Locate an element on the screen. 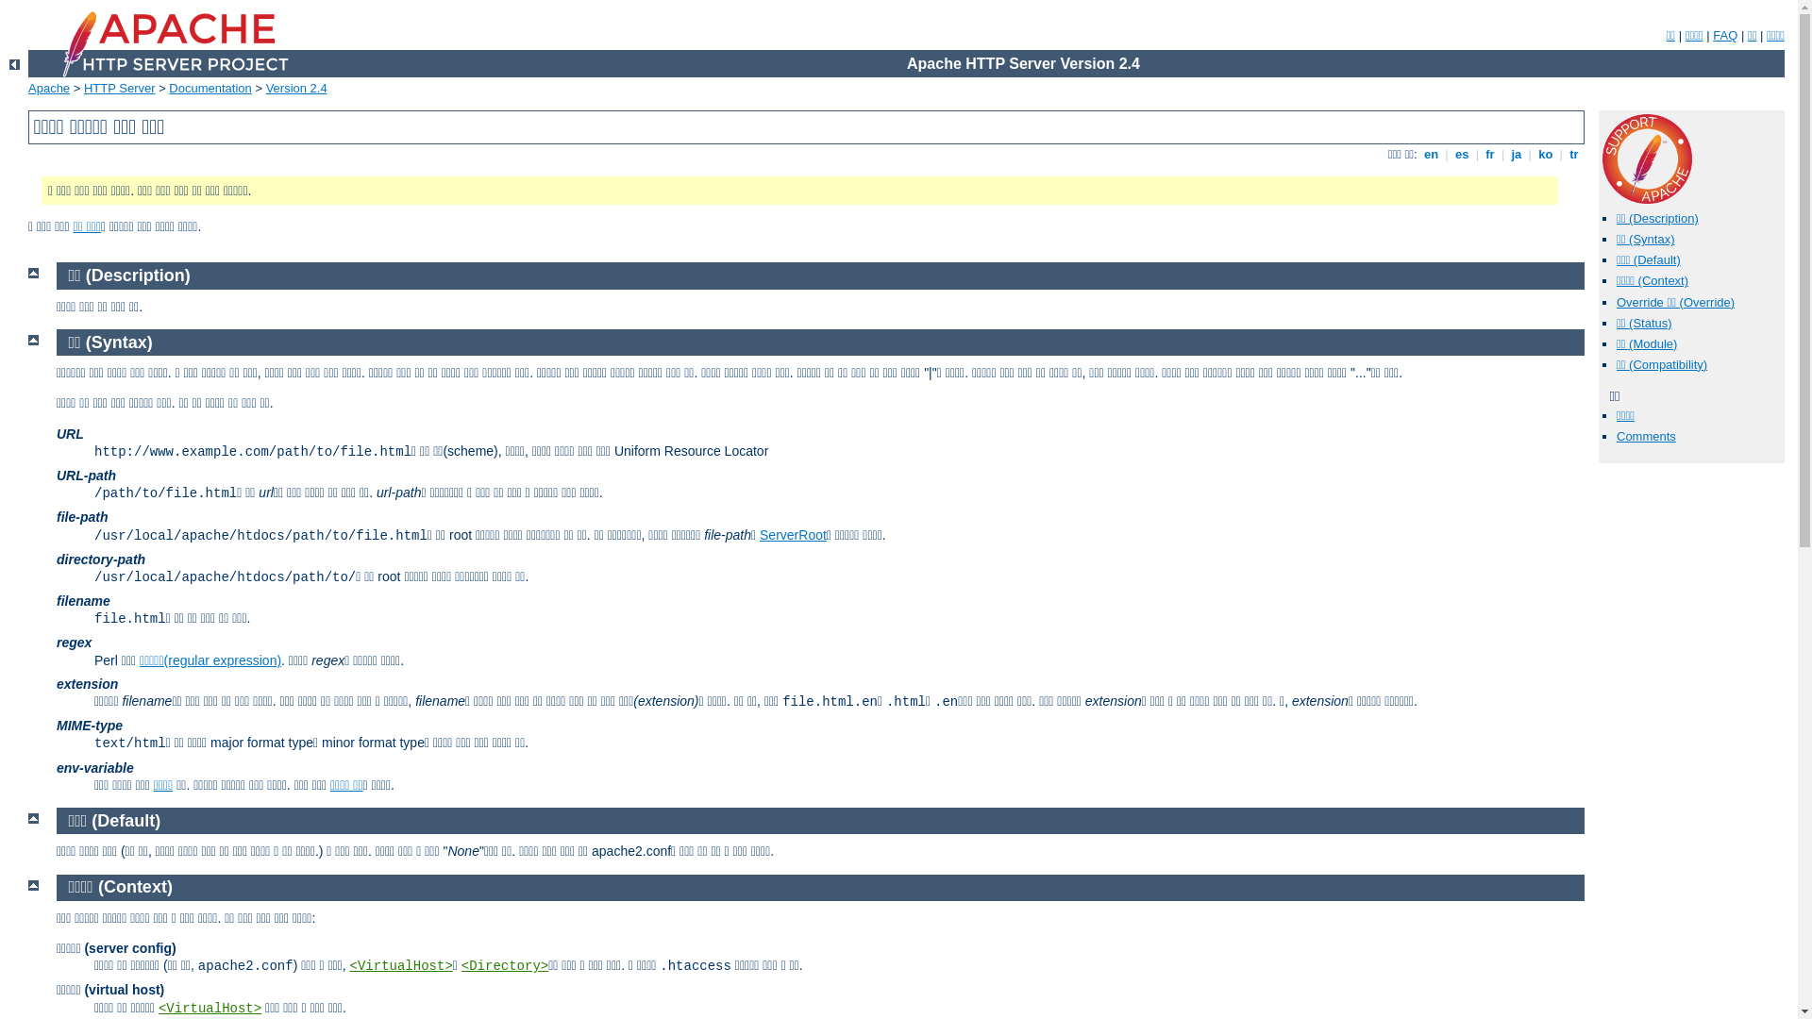 Image resolution: width=1812 pixels, height=1019 pixels. Documentation is located at coordinates (210, 89).